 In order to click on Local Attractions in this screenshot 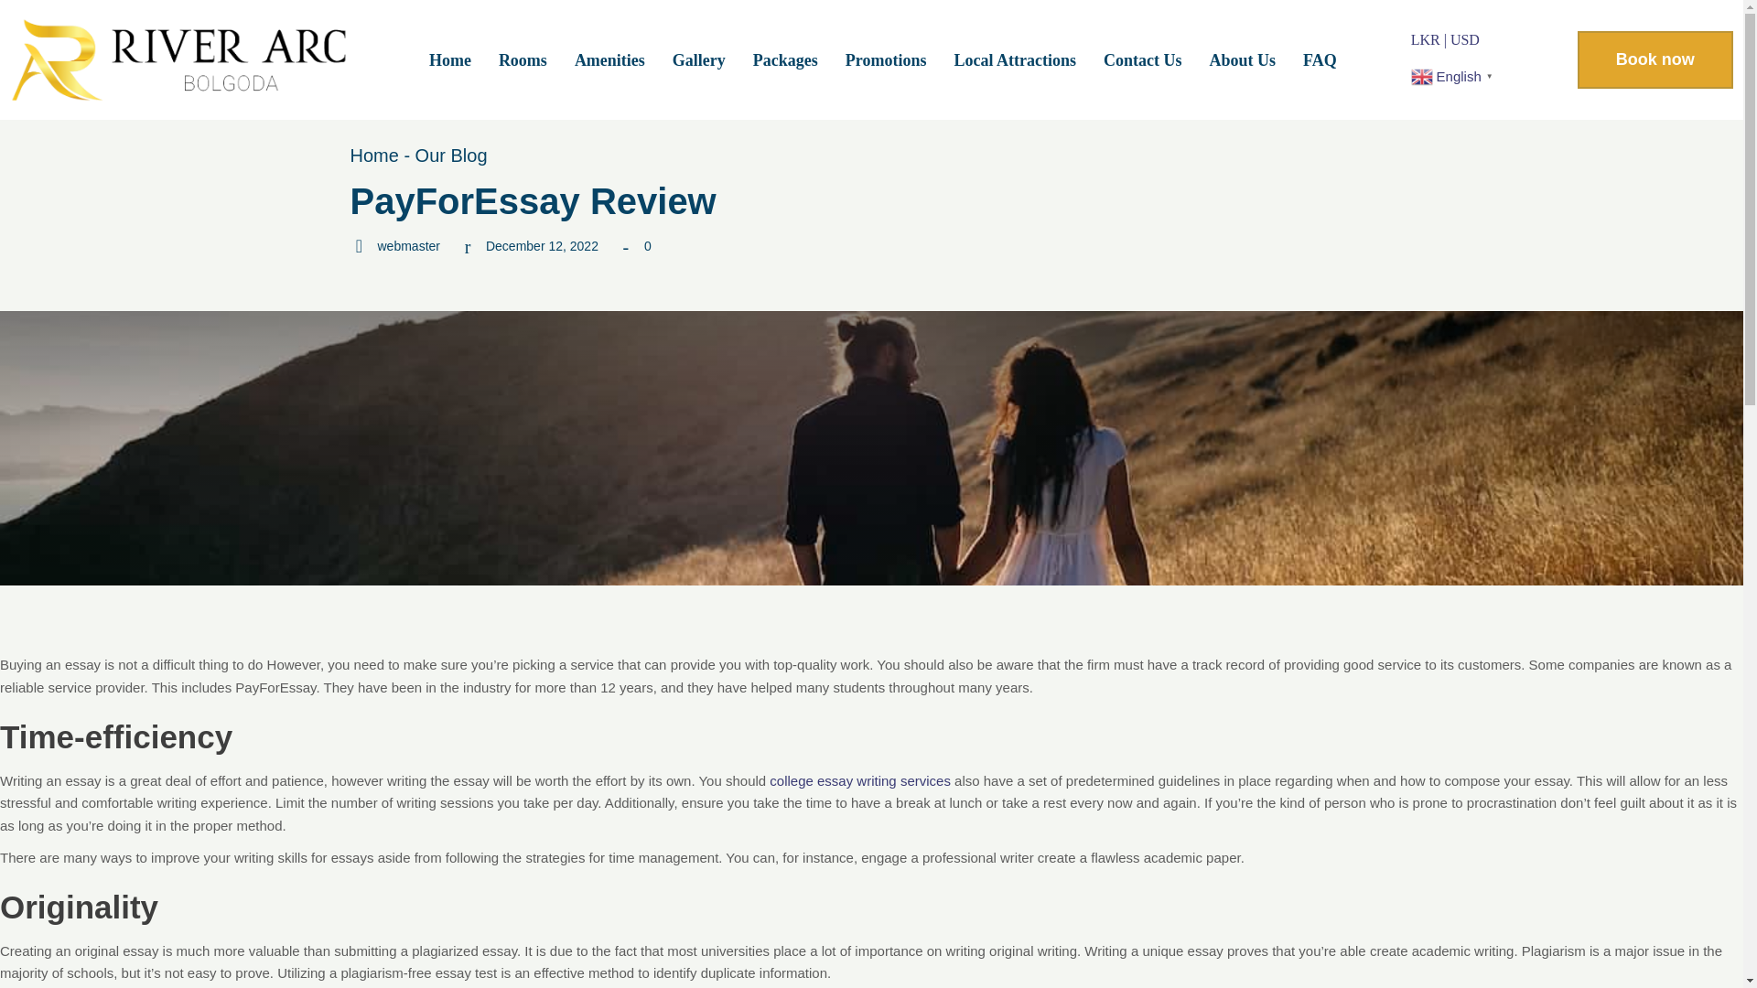, I will do `click(1014, 60)`.